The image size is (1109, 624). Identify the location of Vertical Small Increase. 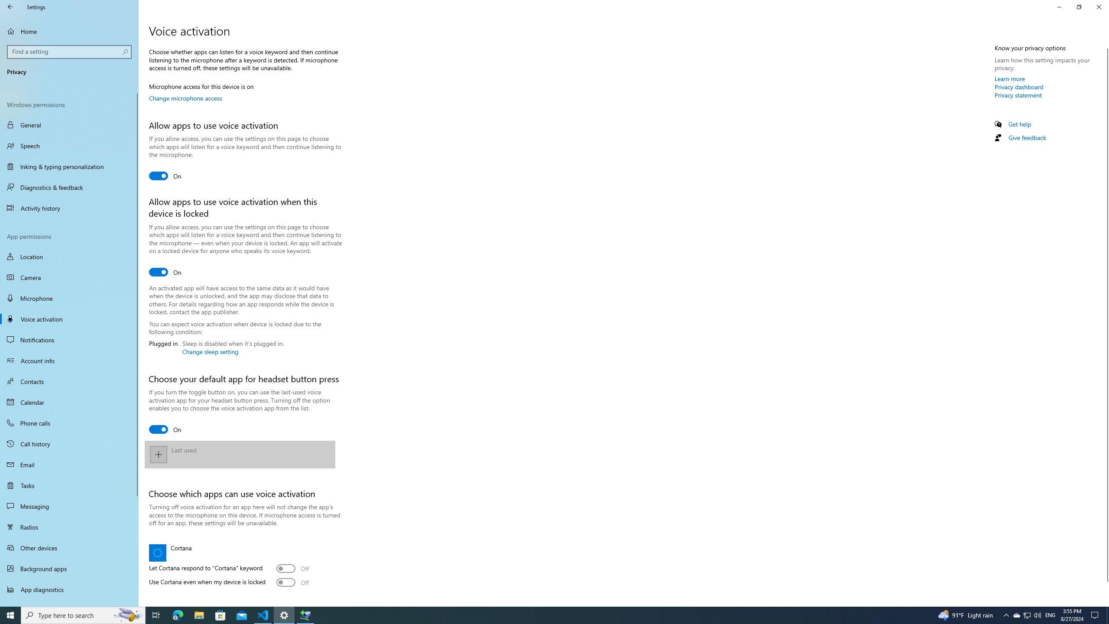
(1106, 603).